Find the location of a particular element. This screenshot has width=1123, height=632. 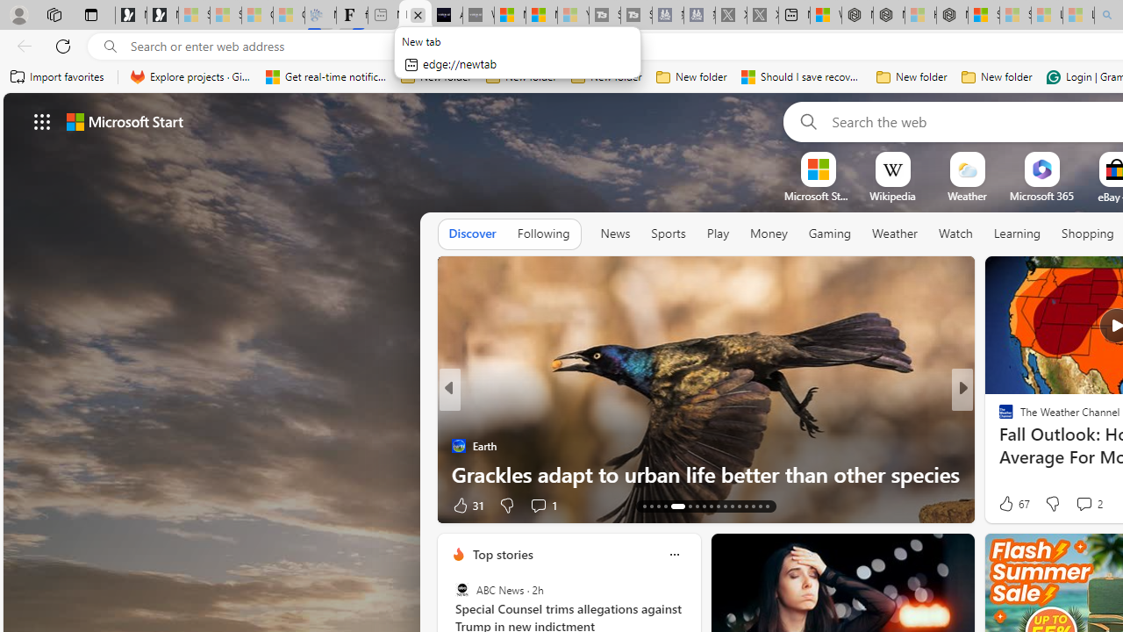

Money is located at coordinates (769, 234).